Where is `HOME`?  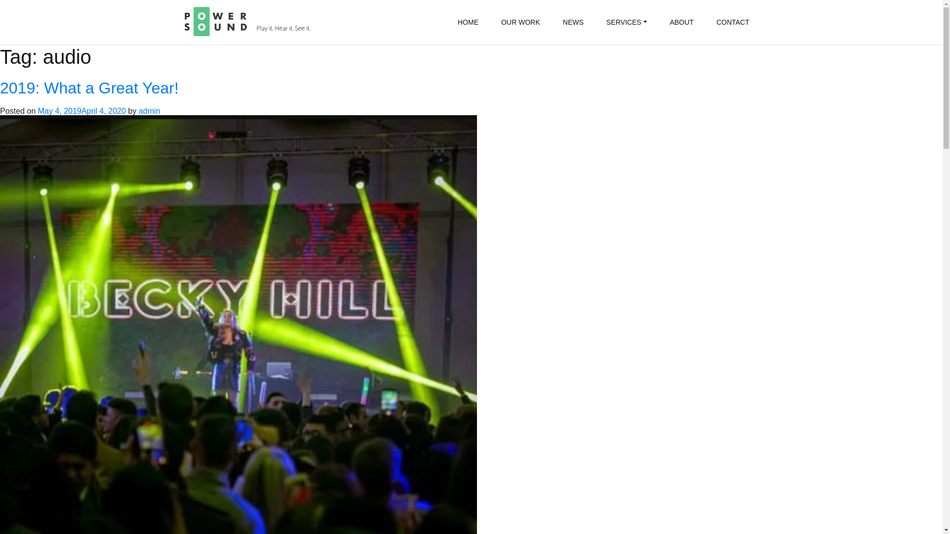
HOME is located at coordinates (468, 22).